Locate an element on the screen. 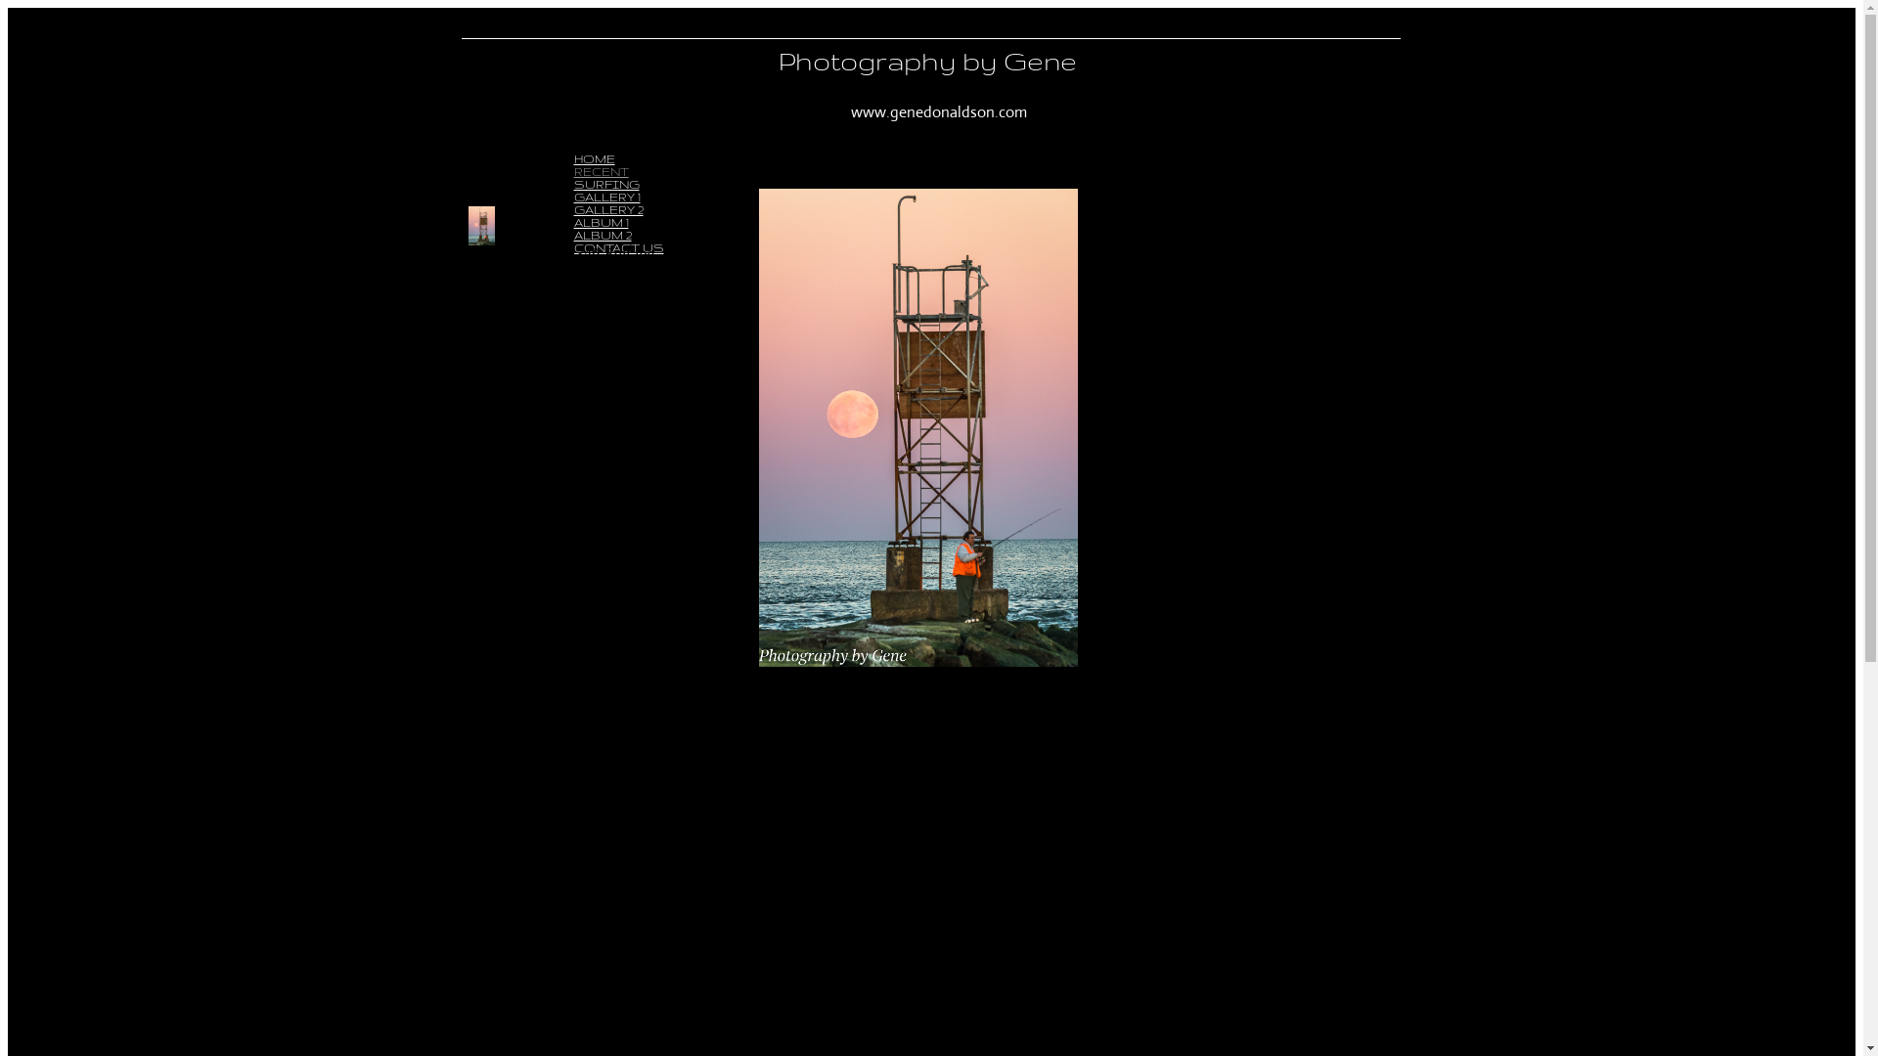 This screenshot has width=1878, height=1056. ALBUM 2 is located at coordinates (603, 235).